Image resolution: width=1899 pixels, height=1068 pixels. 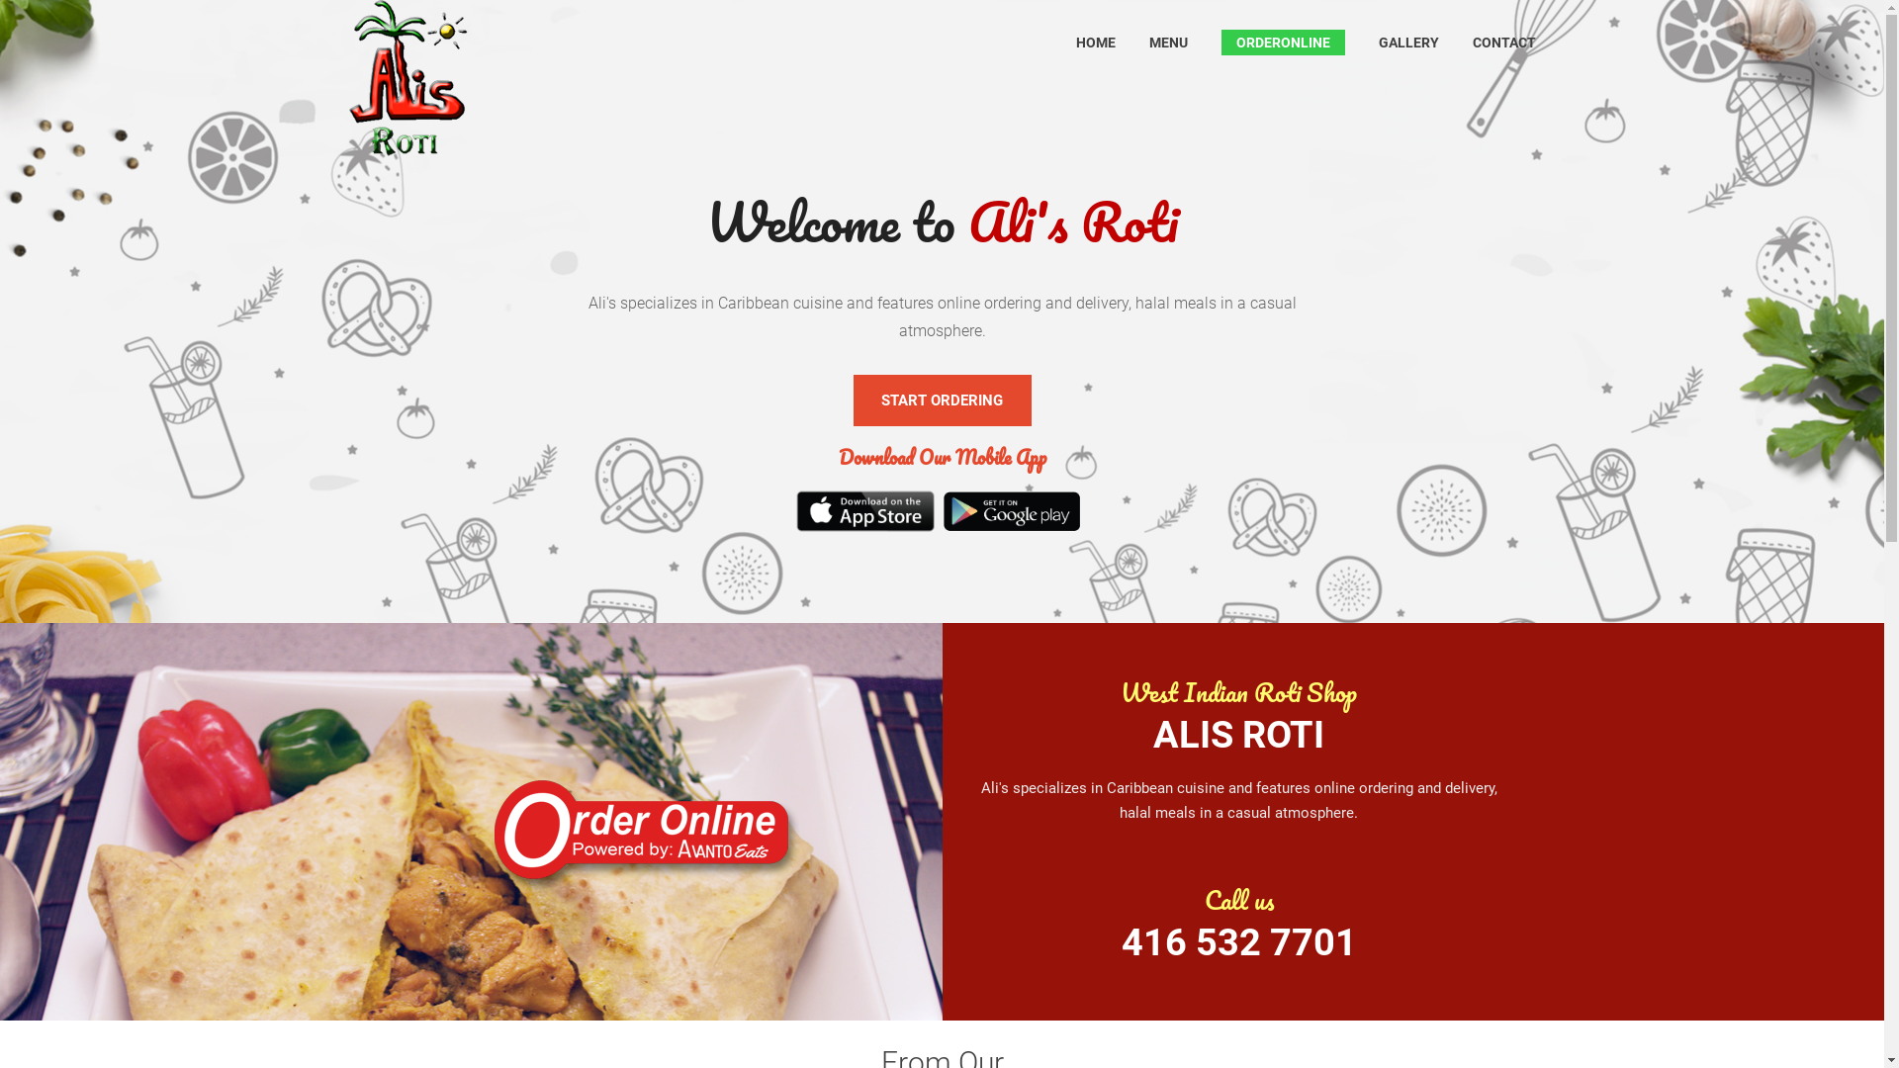 I want to click on MENU, so click(x=1169, y=43).